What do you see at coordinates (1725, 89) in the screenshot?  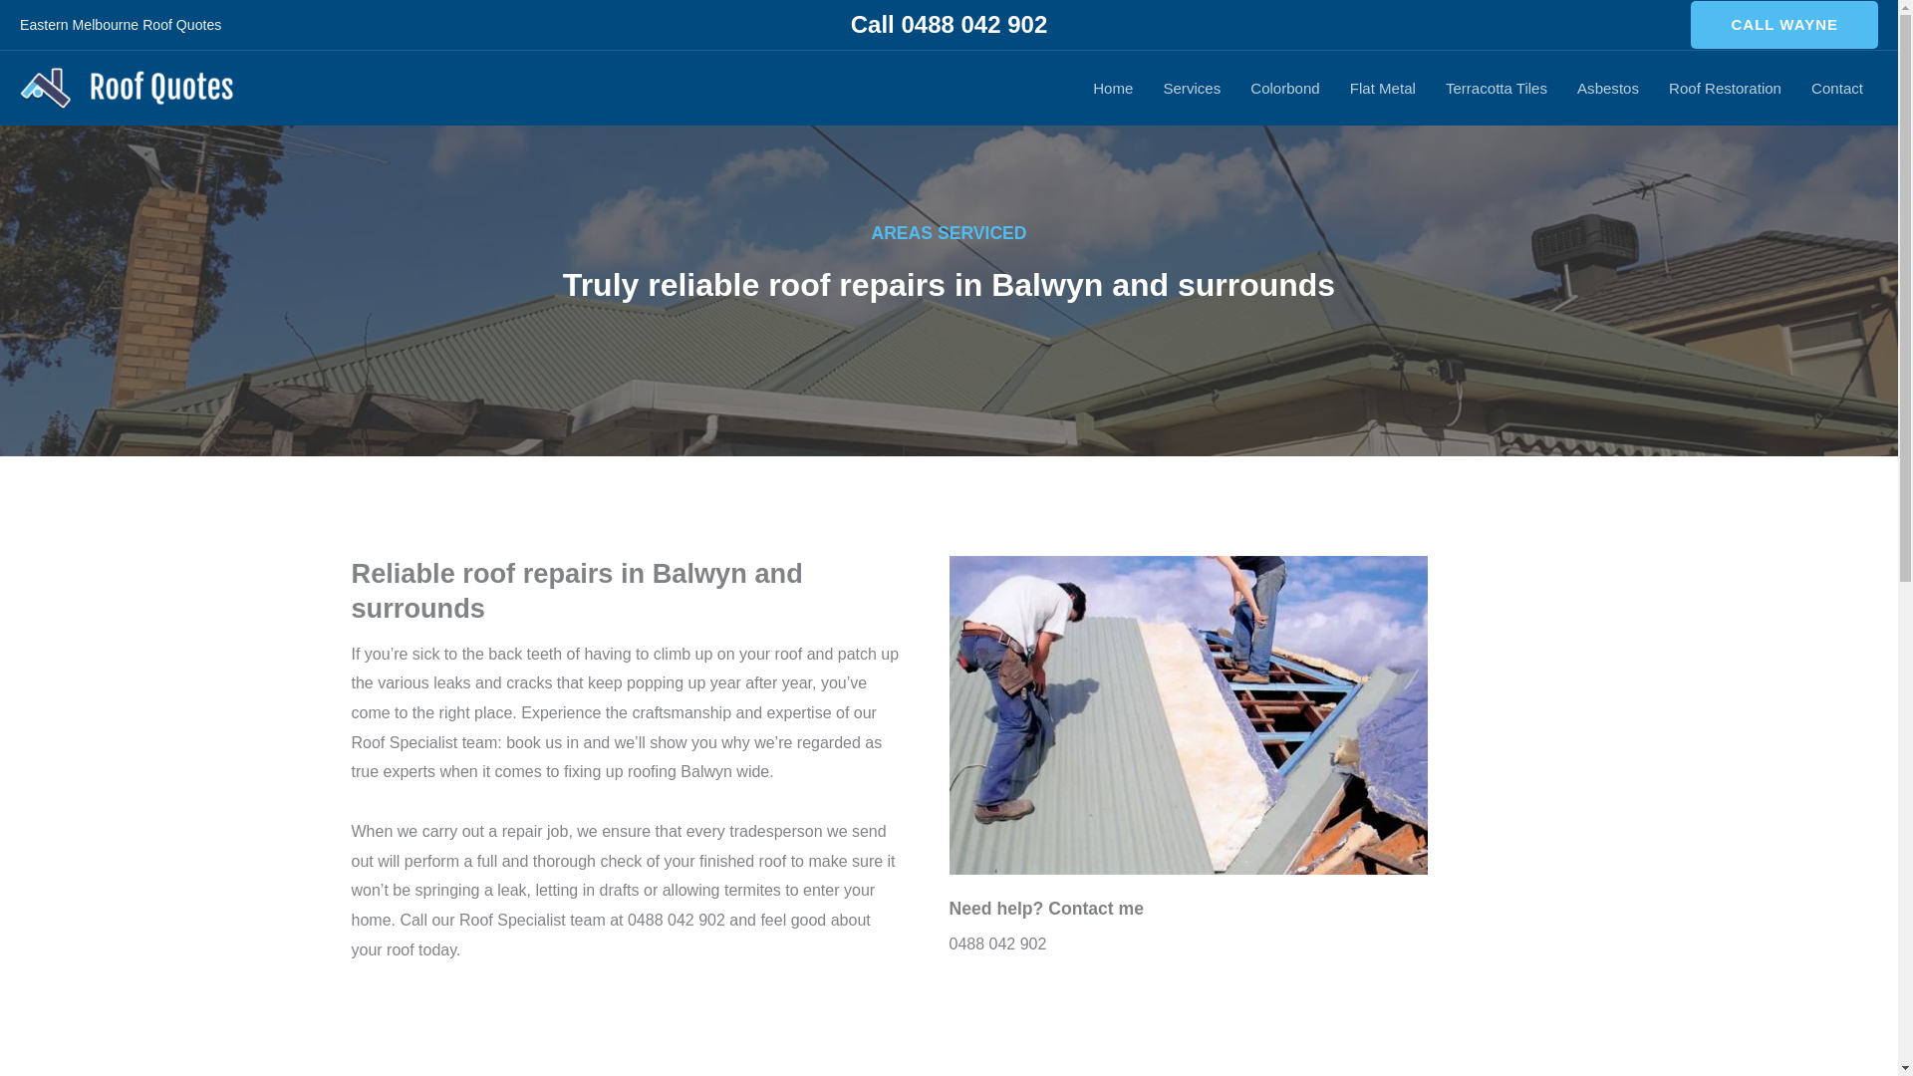 I see `Roof Restoration` at bounding box center [1725, 89].